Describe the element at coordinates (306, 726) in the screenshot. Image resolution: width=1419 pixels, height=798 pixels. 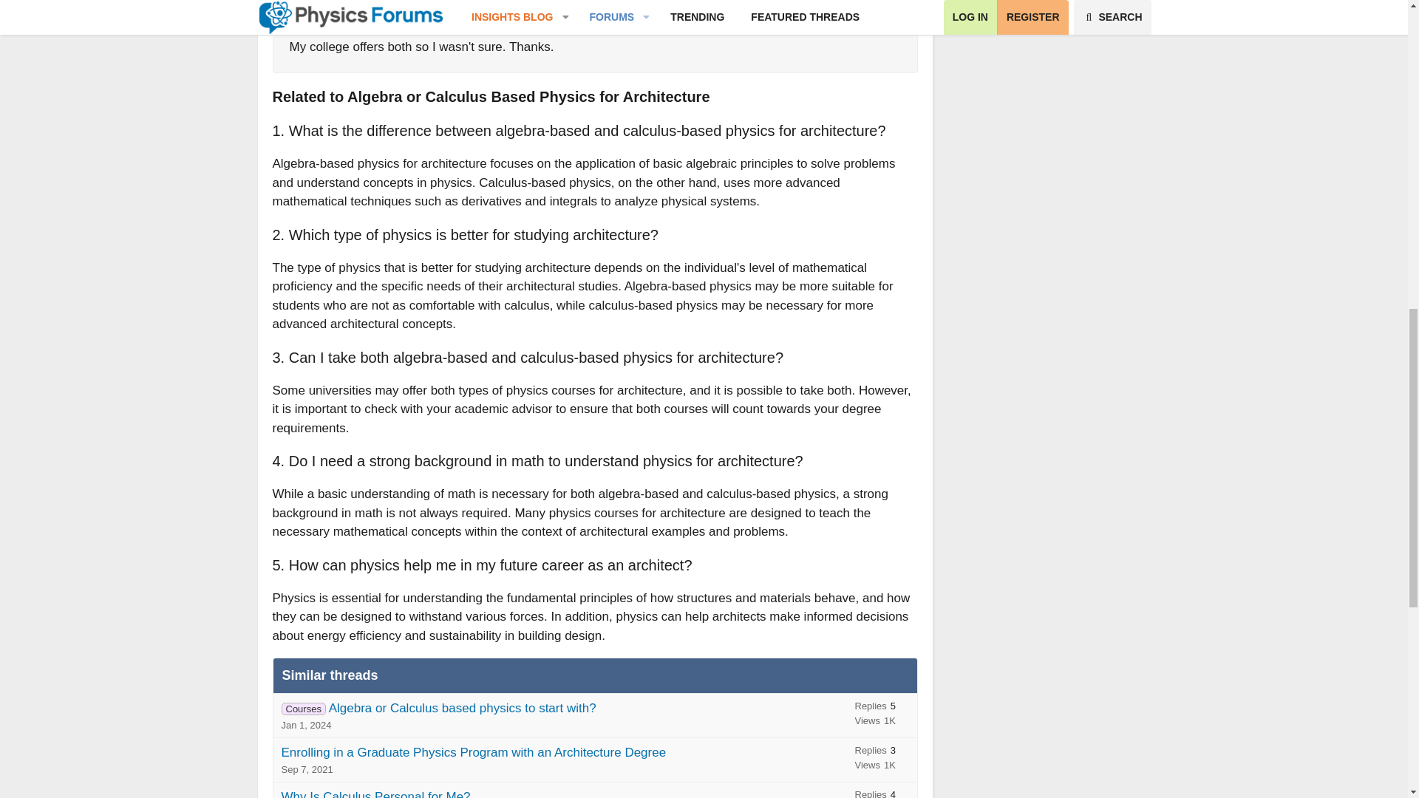
I see `Jan 1, 2024 at 12:34 AM` at that location.